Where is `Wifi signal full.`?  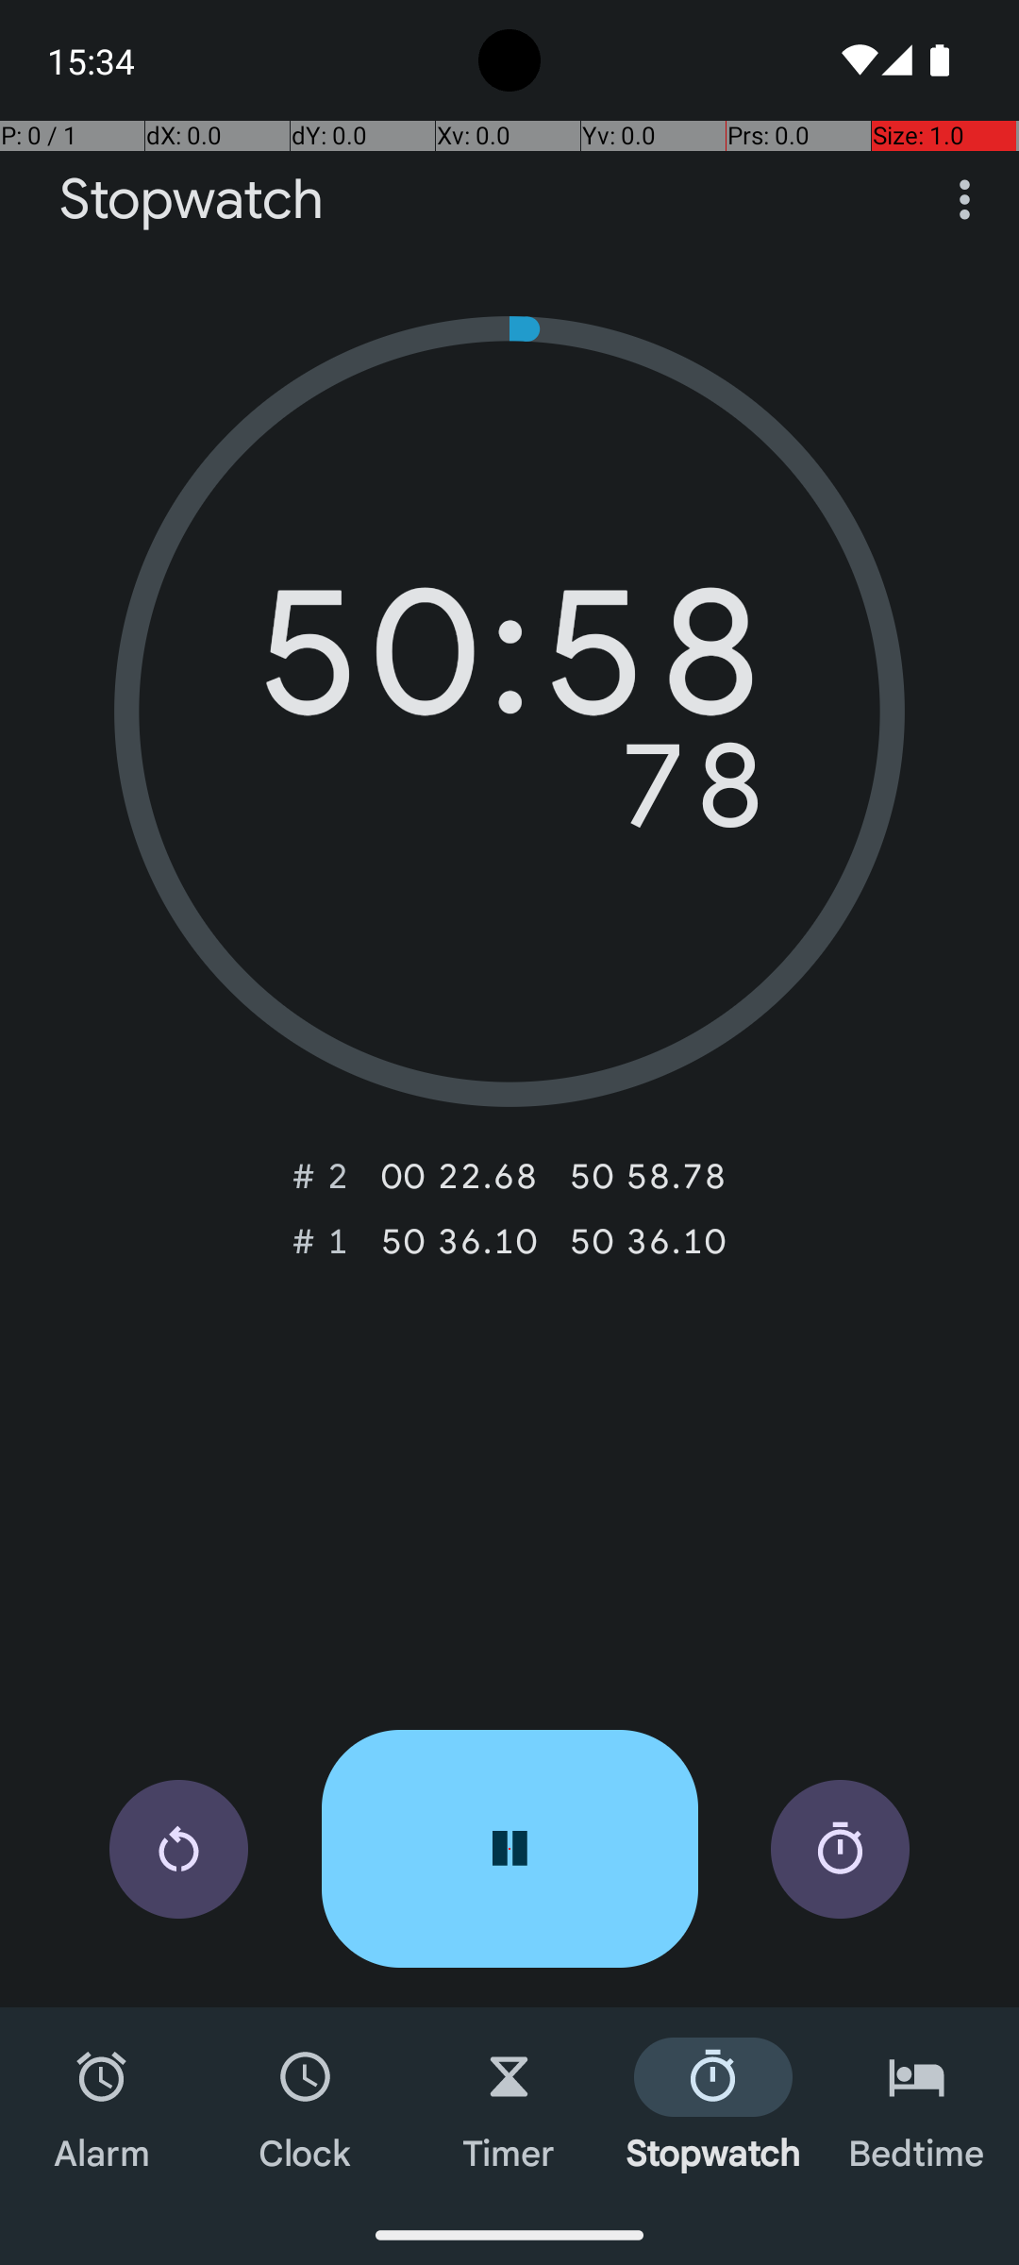
Wifi signal full. is located at coordinates (857, 60).